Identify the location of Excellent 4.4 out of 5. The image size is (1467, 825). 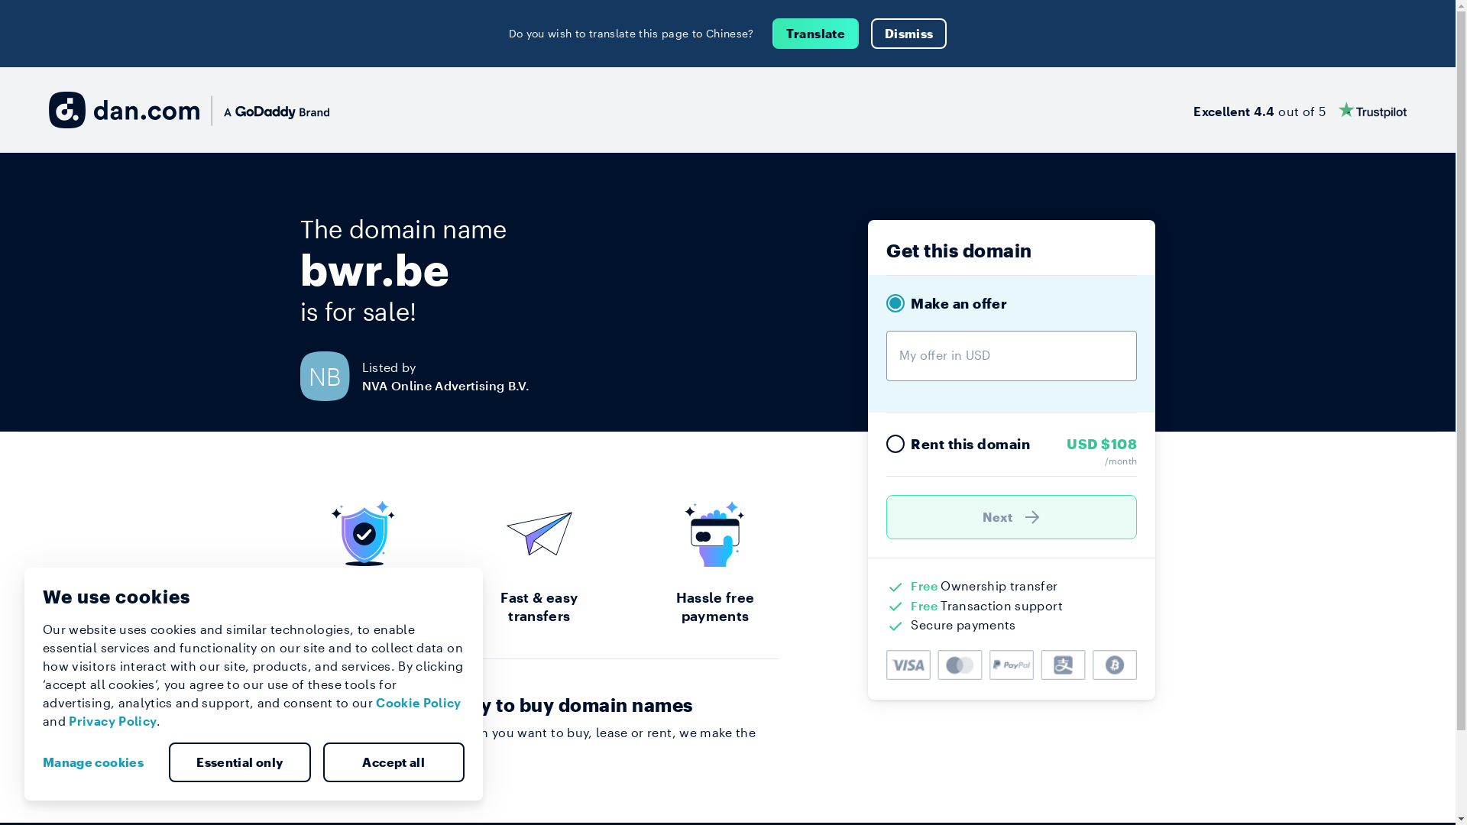
(1300, 110).